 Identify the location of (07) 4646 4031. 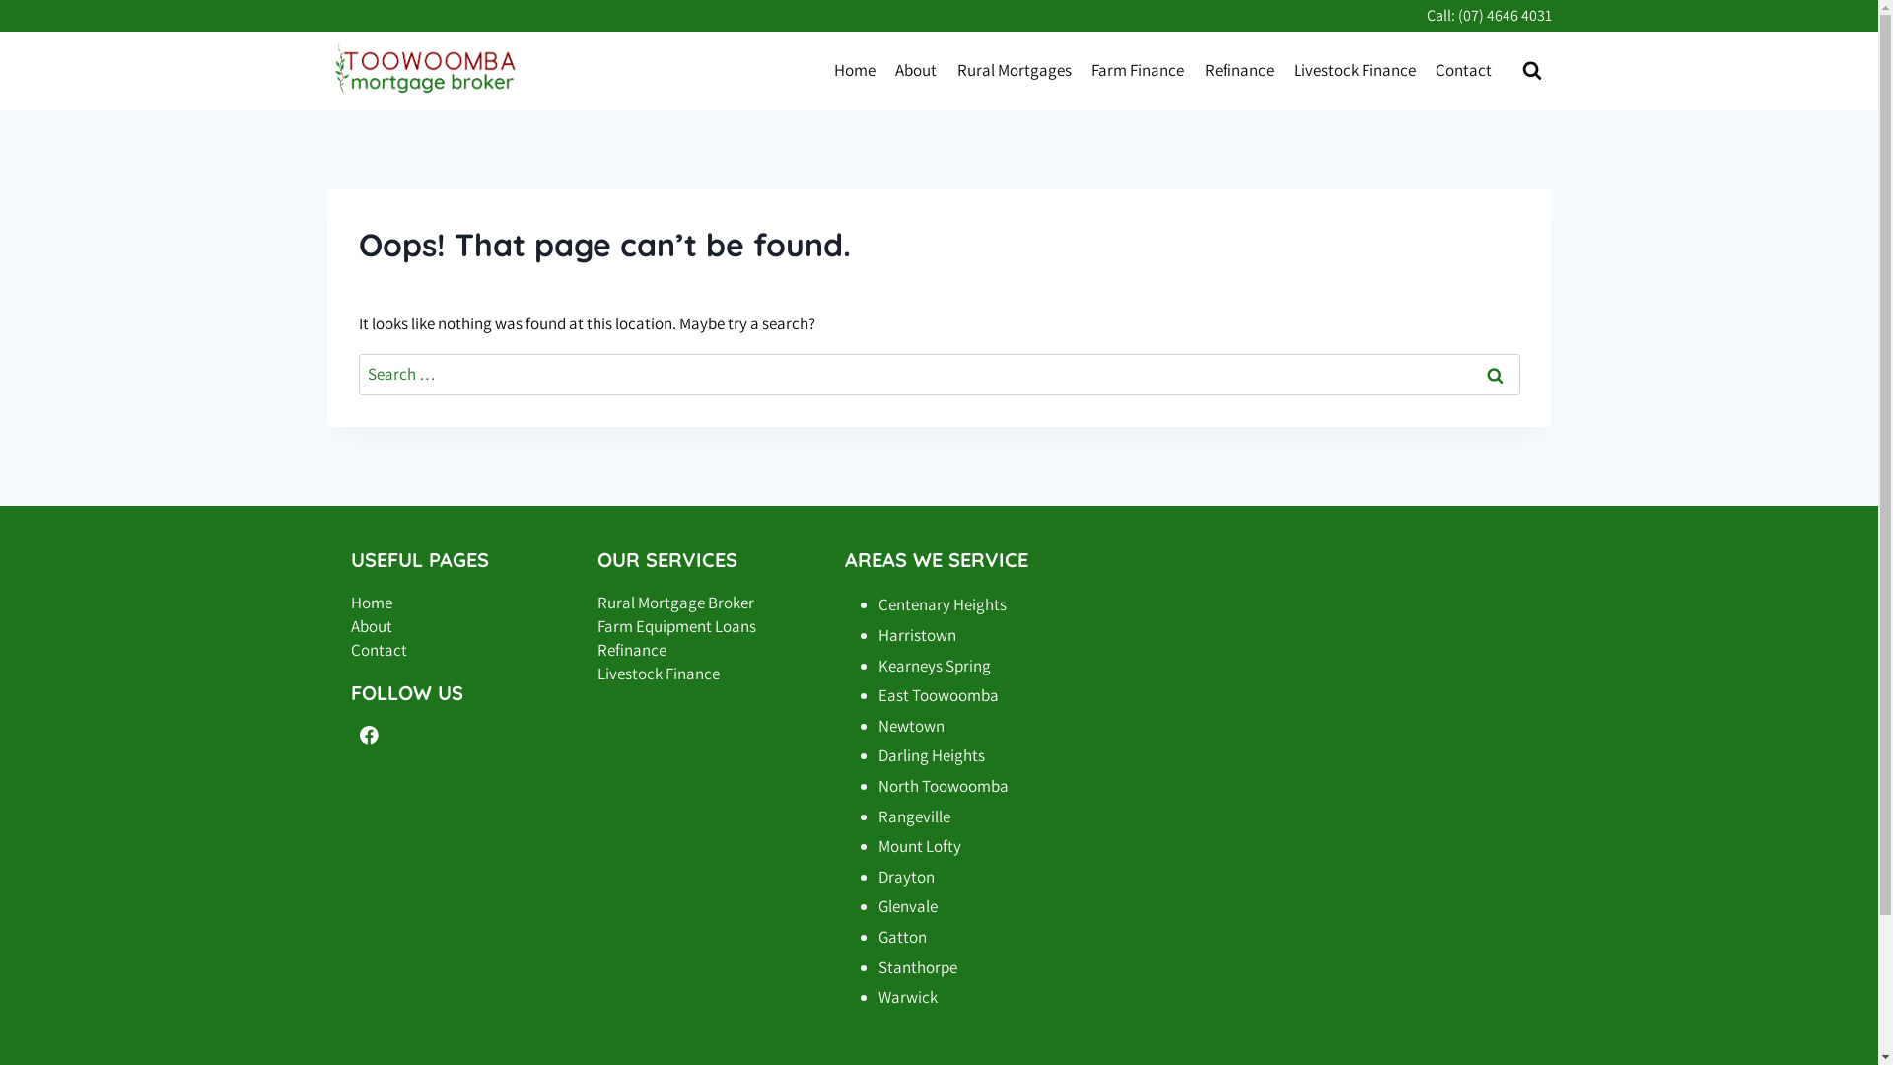
(1505, 16).